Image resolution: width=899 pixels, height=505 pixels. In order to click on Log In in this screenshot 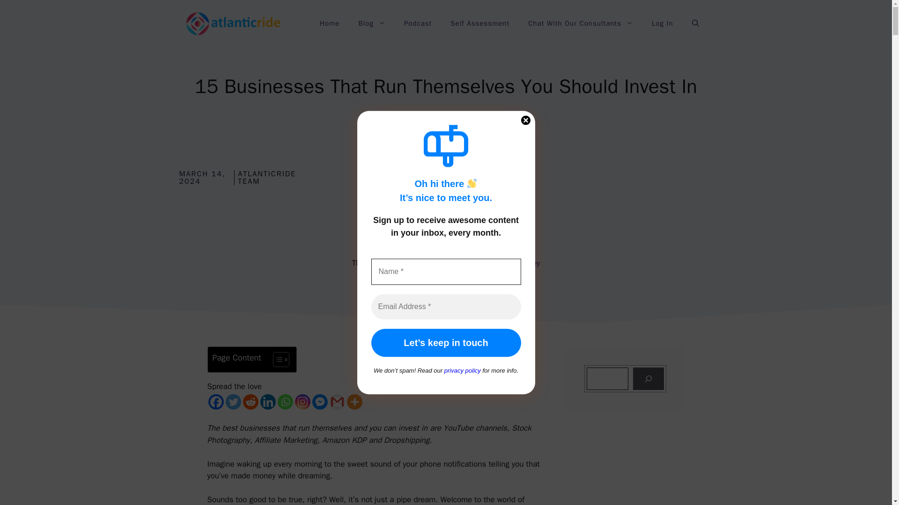, I will do `click(662, 23)`.